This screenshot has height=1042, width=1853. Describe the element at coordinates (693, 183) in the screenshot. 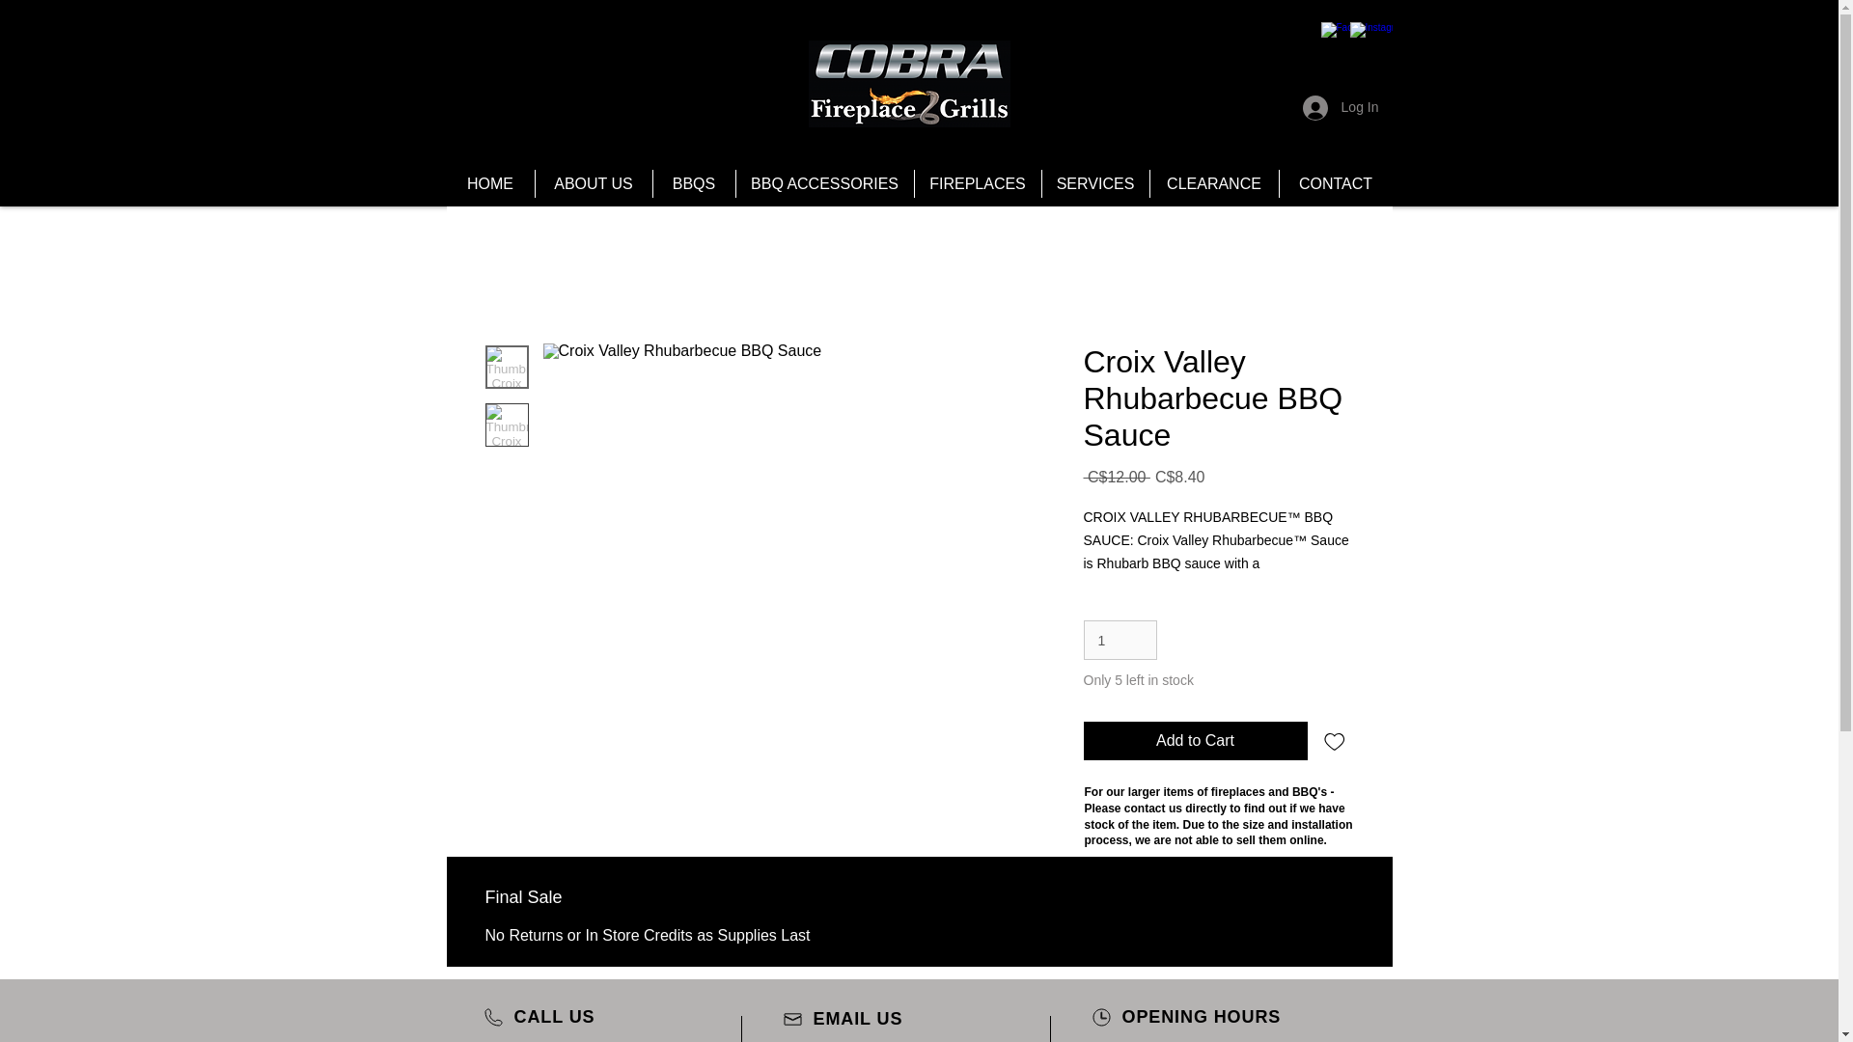

I see `BBQS` at that location.